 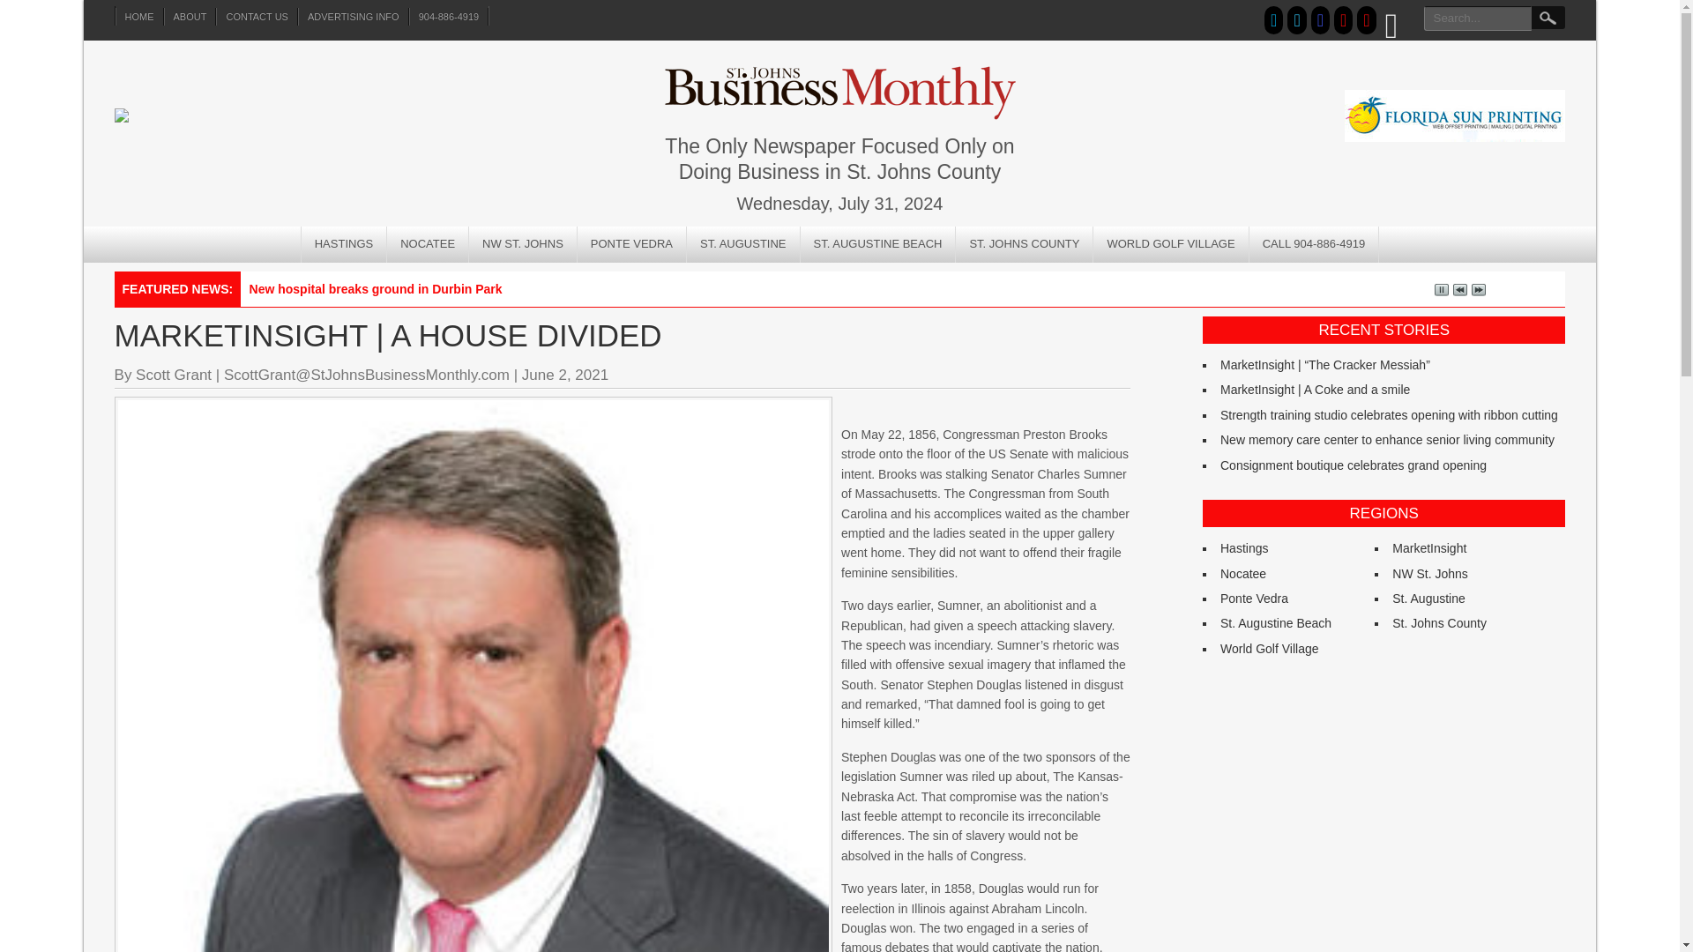 I want to click on NOCATEE, so click(x=428, y=245).